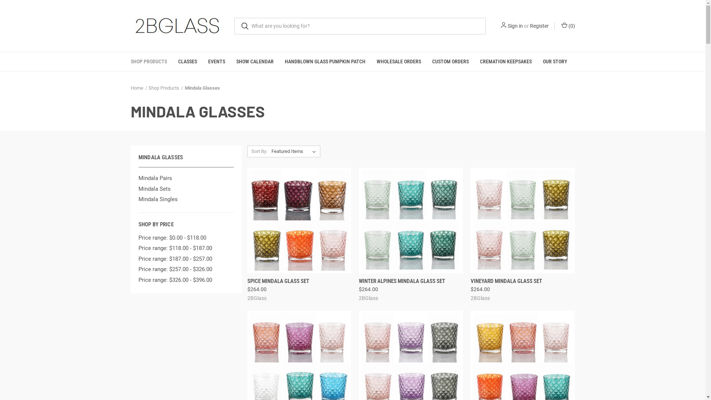 This screenshot has height=400, width=711. I want to click on Price range: $0.00 - $118.00, so click(186, 238).